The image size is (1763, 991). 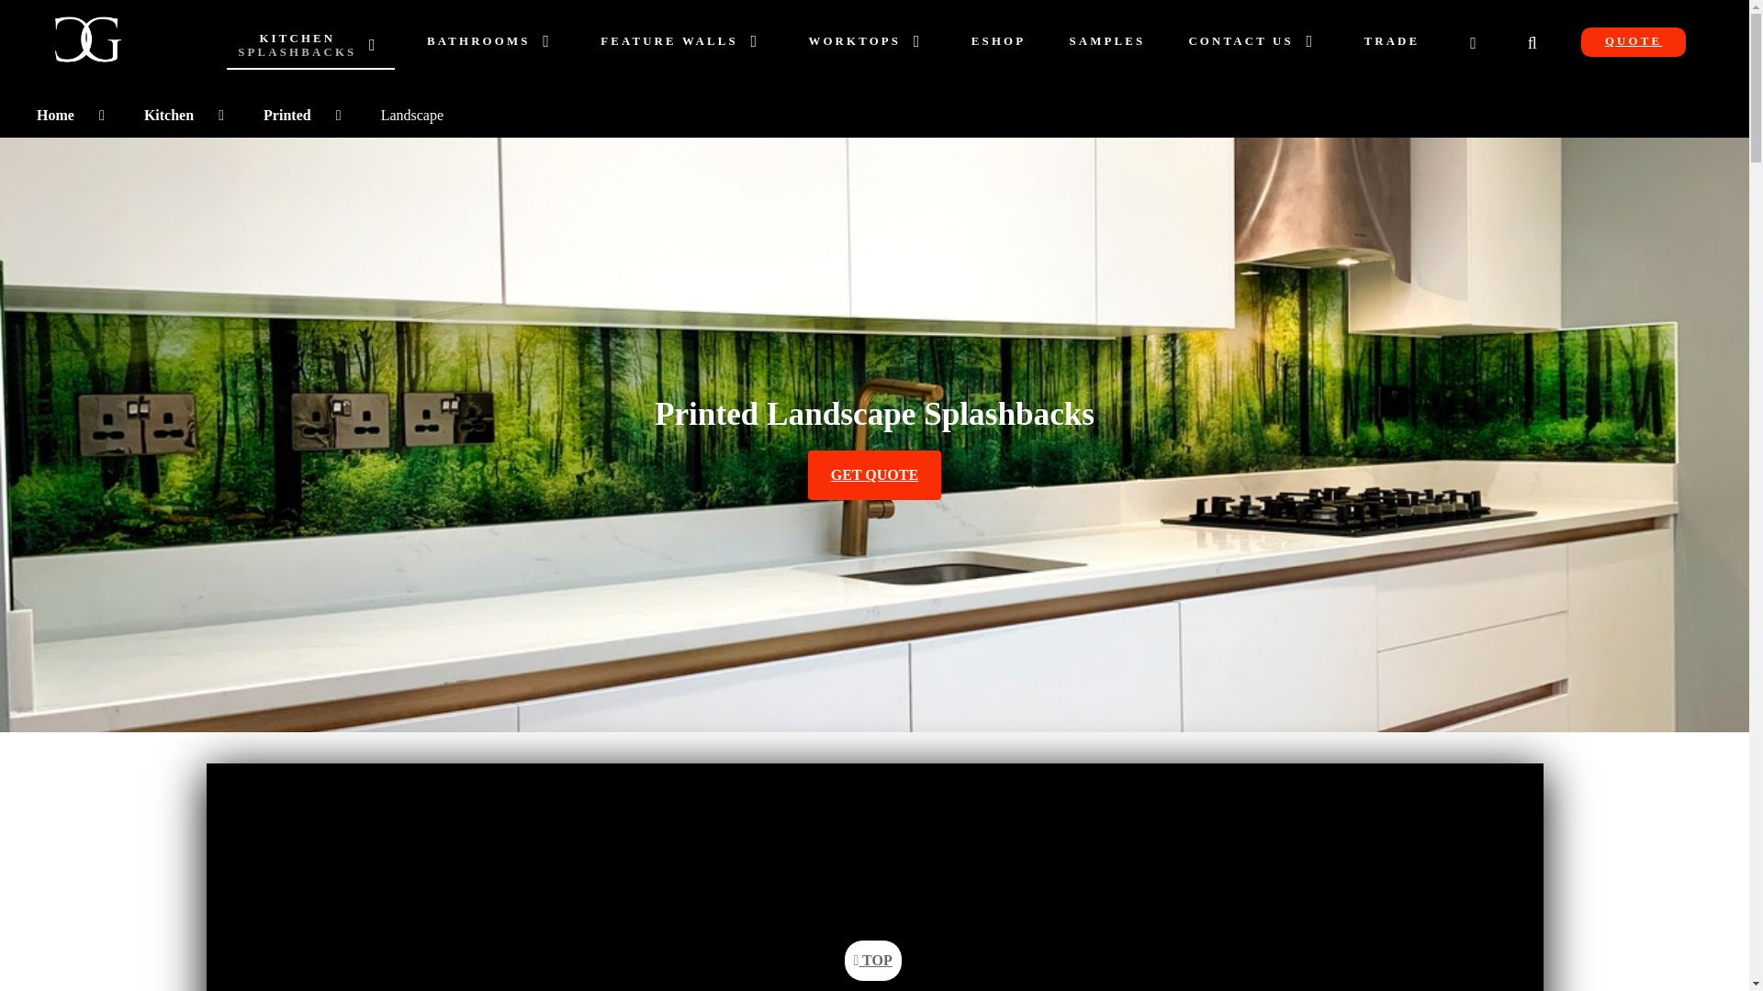 What do you see at coordinates (87, 50) in the screenshot?
I see `Creo Glass` at bounding box center [87, 50].